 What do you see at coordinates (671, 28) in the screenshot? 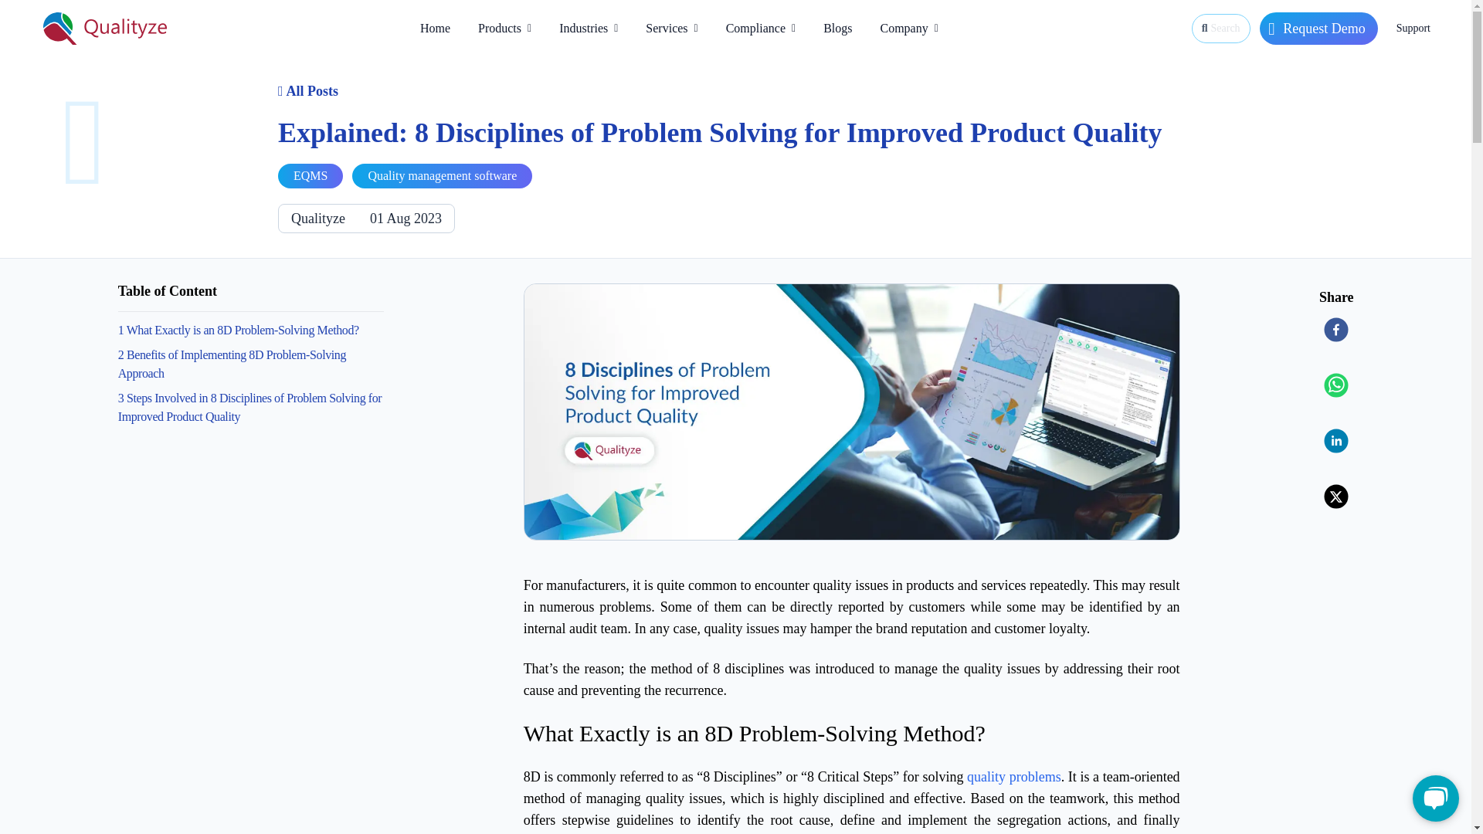
I see `Services` at bounding box center [671, 28].